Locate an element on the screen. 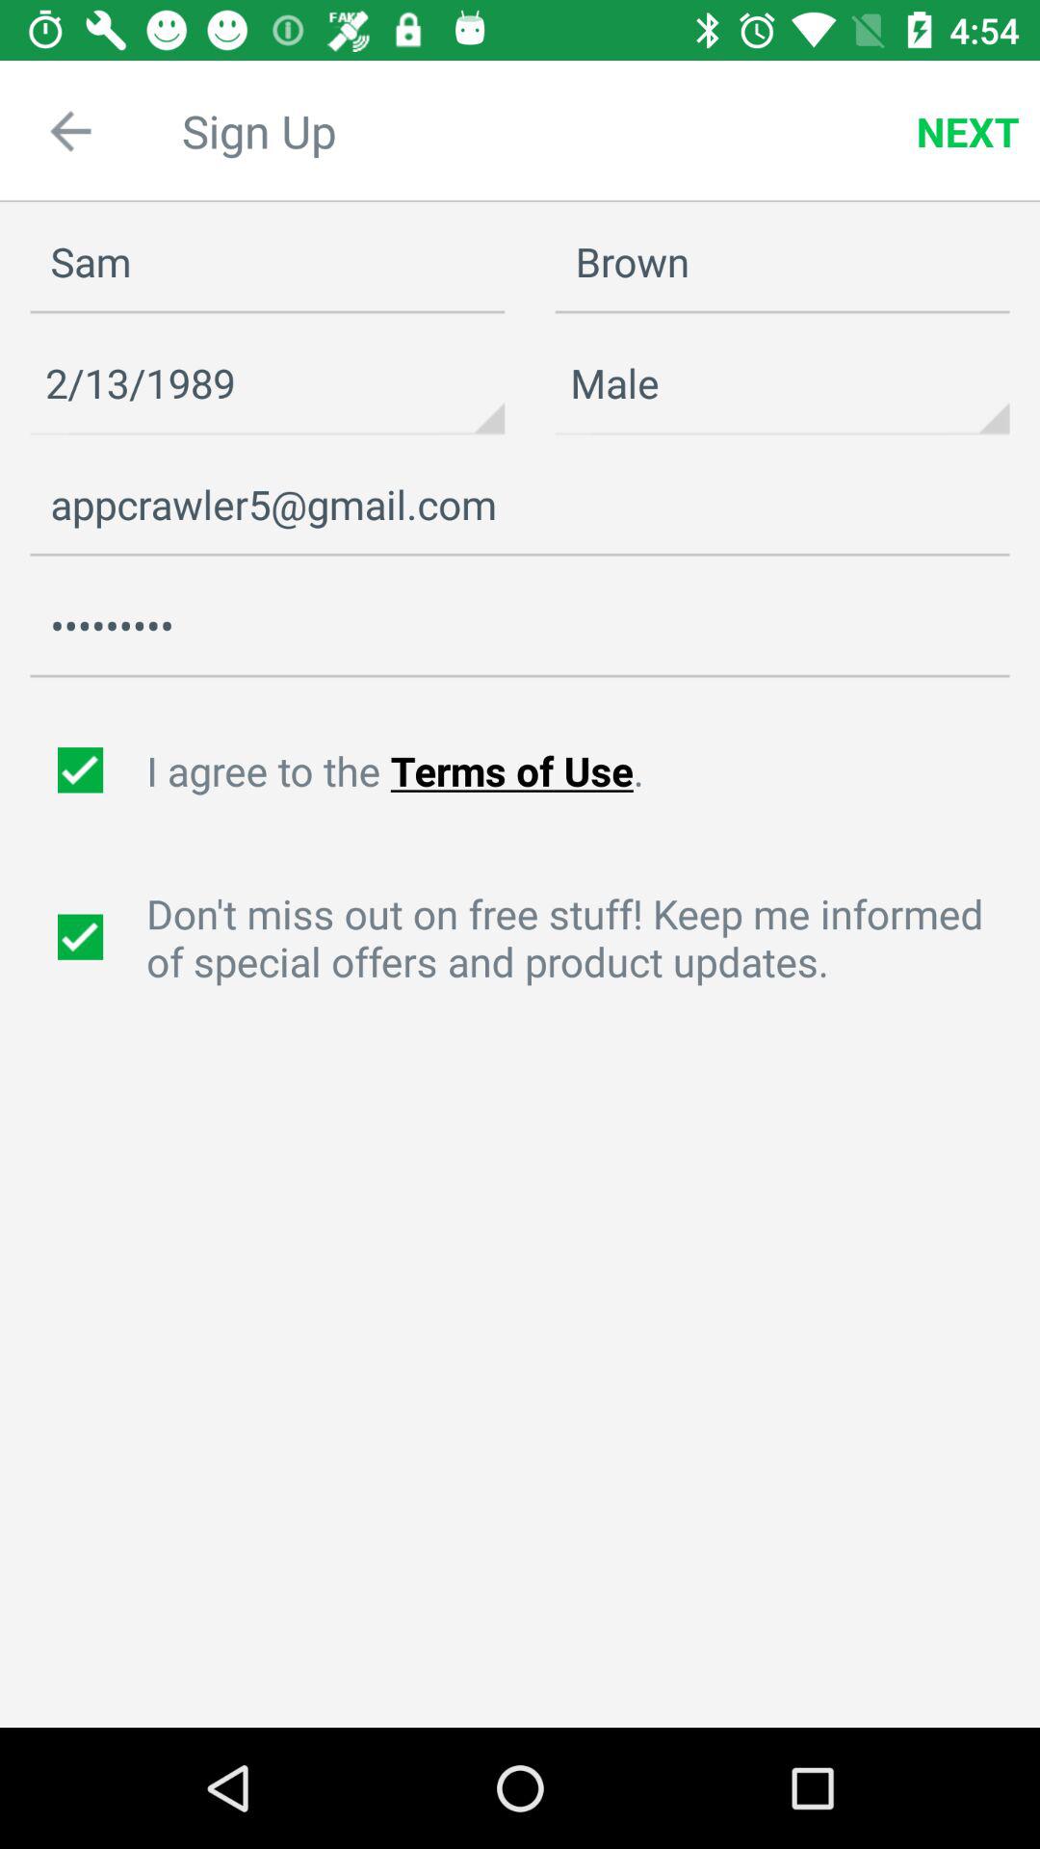 This screenshot has height=1849, width=1040. click on icon on the left side of i agree to the terms of use is located at coordinates (83, 770).